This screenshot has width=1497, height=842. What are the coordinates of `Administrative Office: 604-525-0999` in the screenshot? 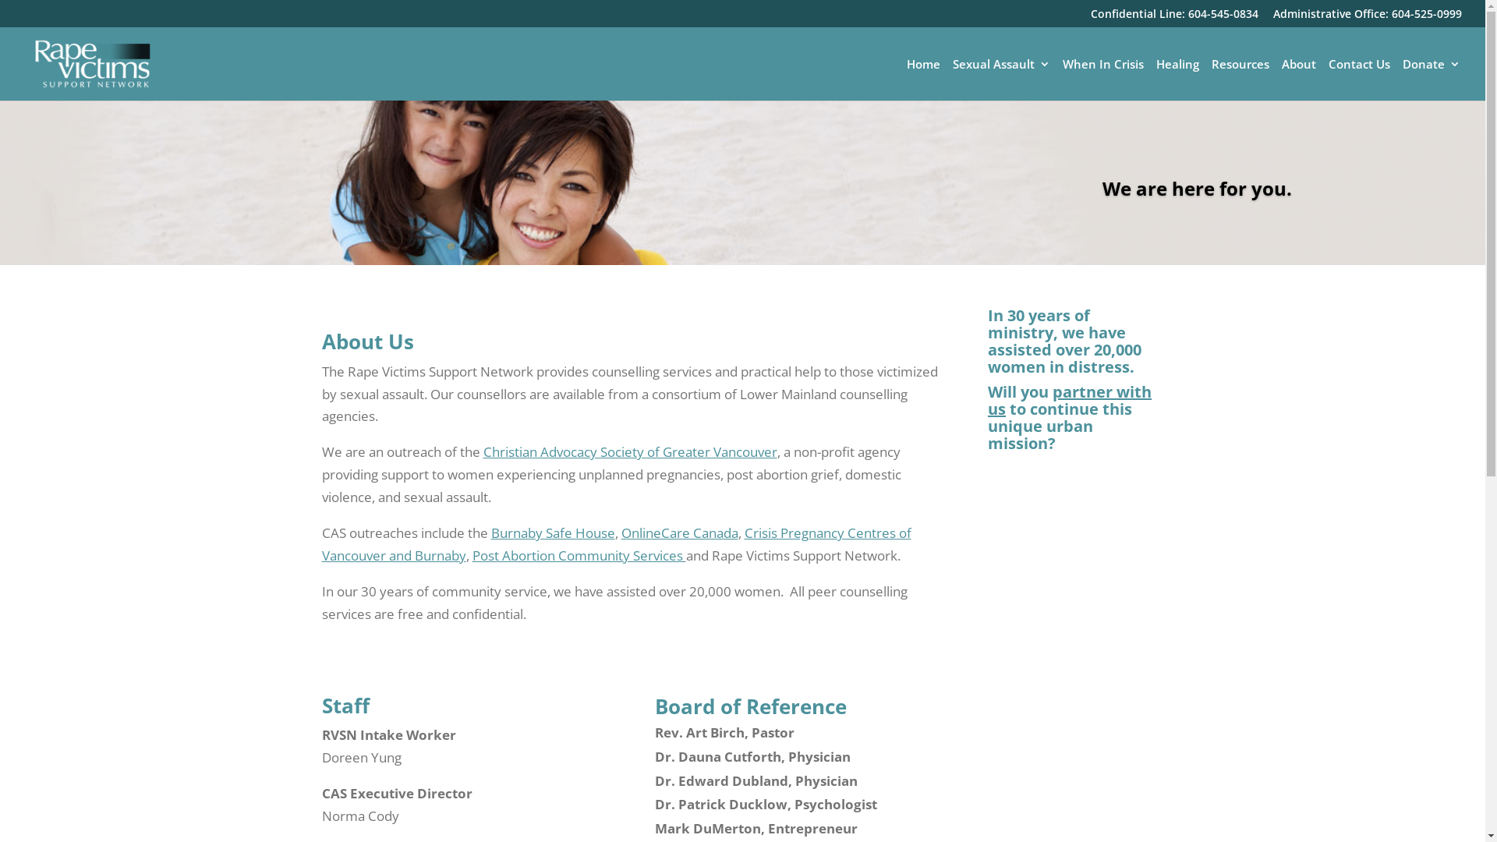 It's located at (1368, 17).